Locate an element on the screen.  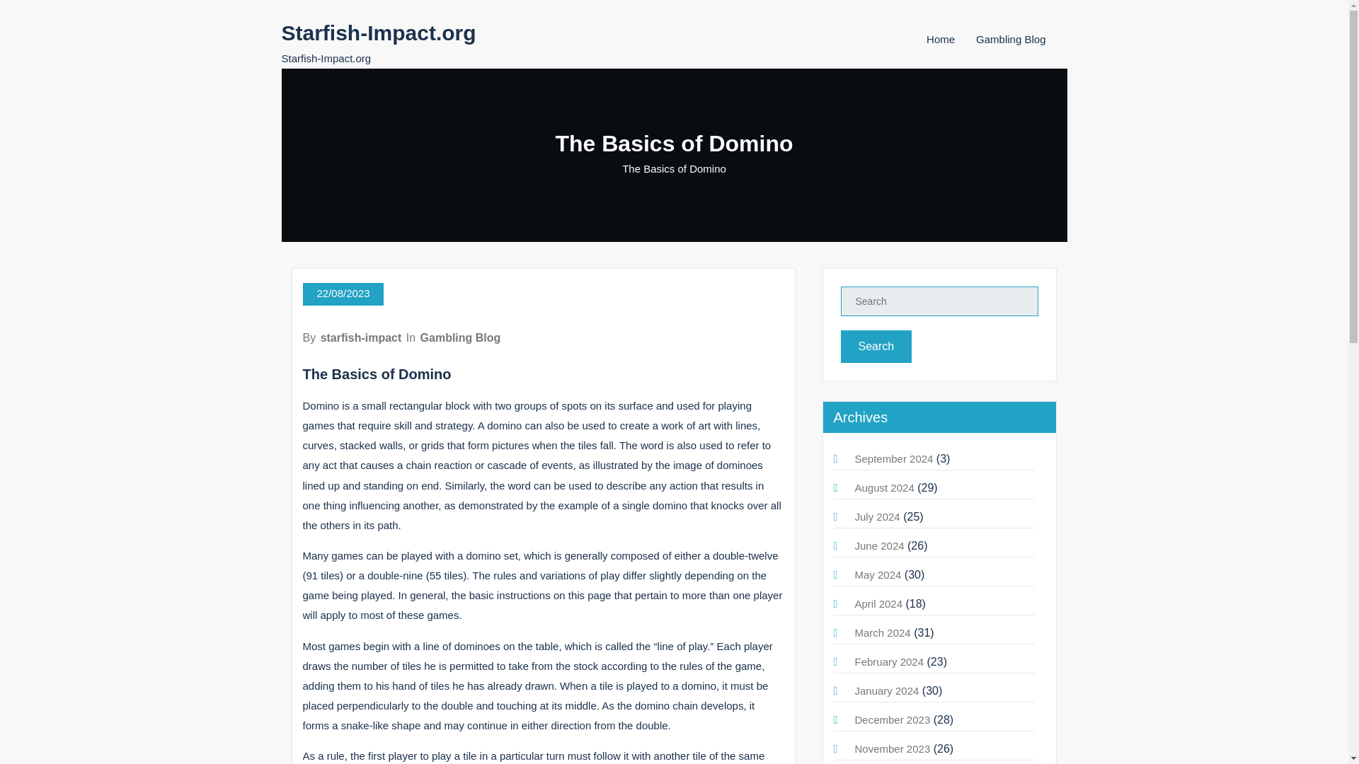
Gambling Blog is located at coordinates (460, 337).